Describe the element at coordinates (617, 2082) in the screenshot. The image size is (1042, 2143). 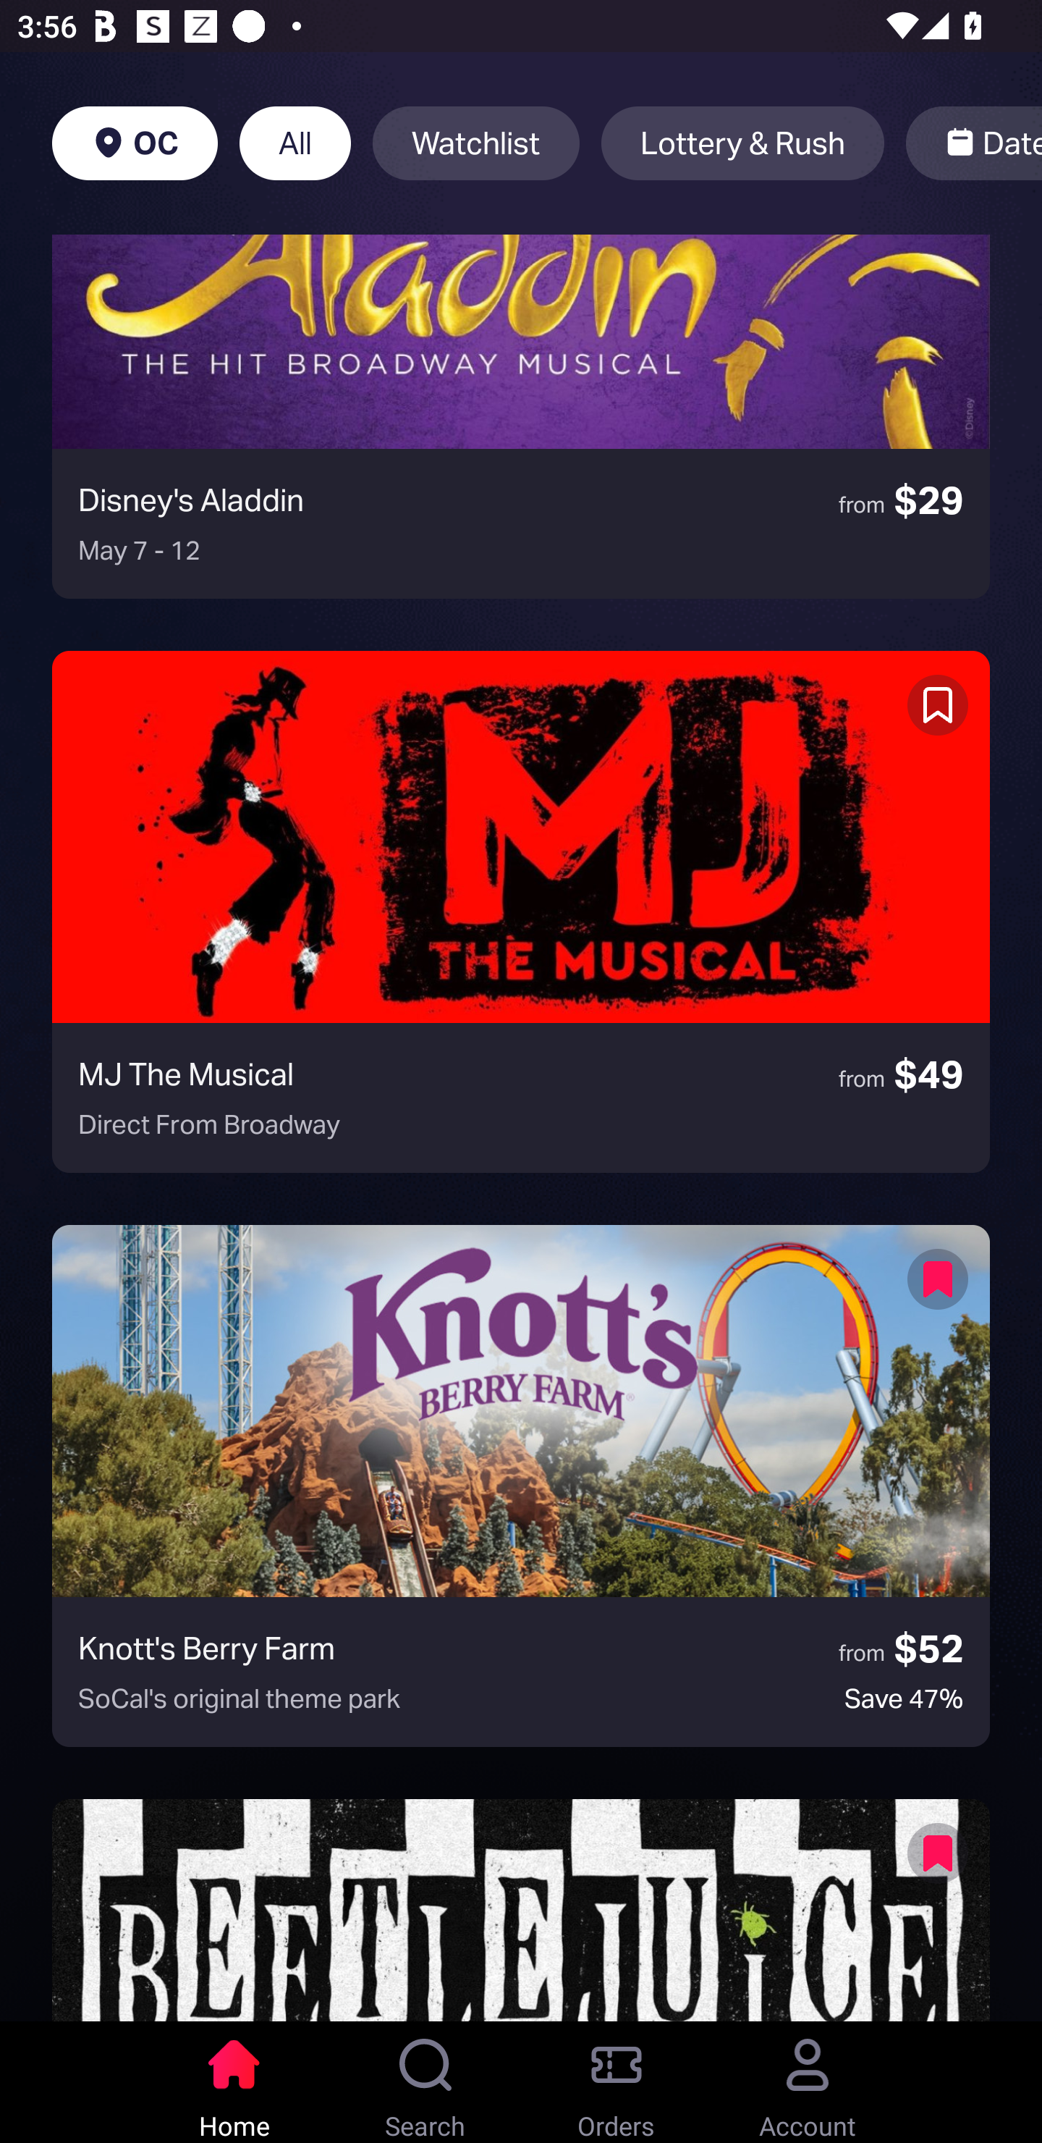
I see `Orders` at that location.